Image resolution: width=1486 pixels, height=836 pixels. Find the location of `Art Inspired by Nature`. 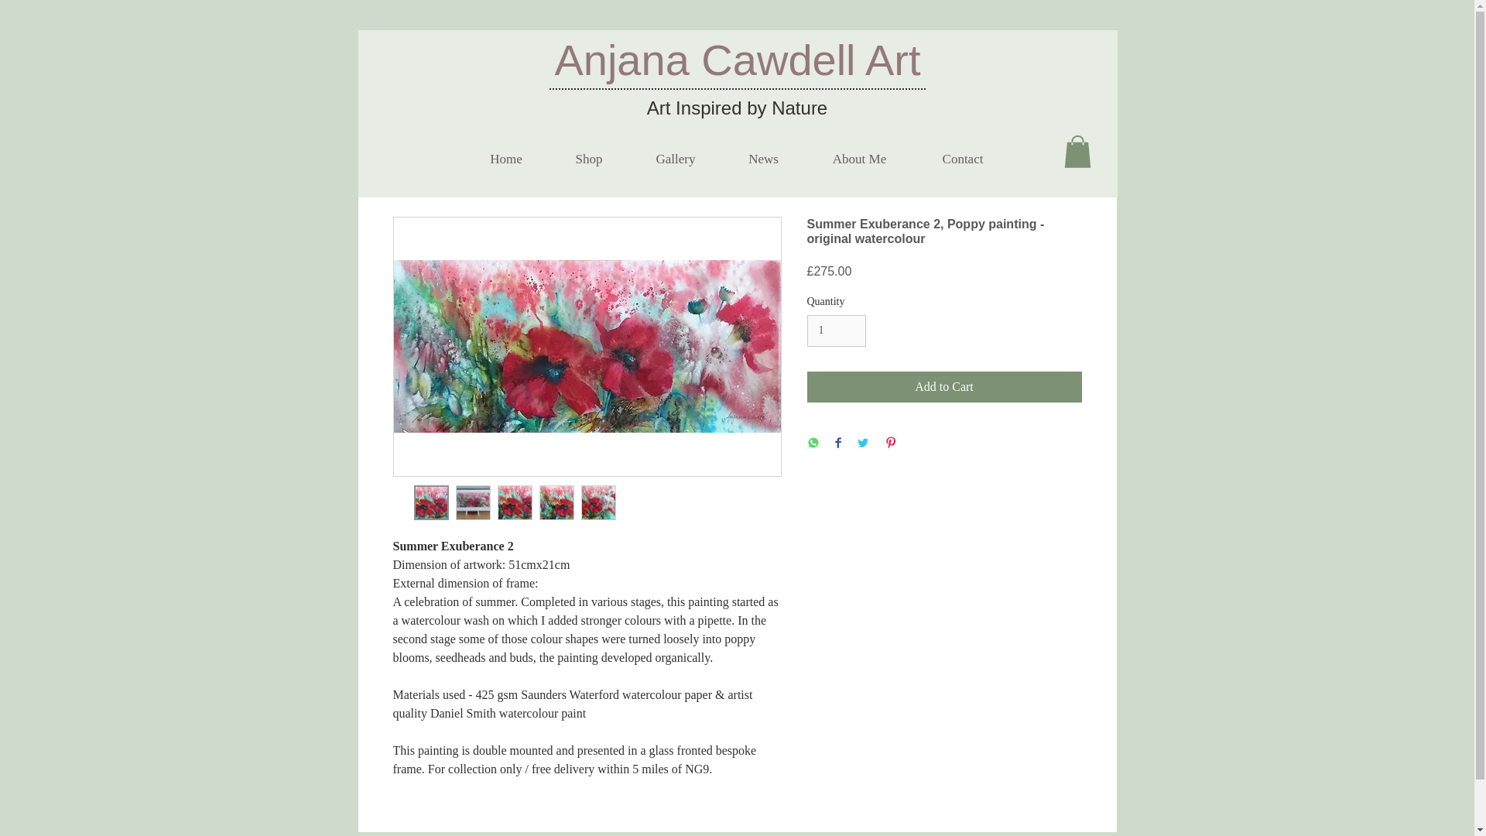

Art Inspired by Nature is located at coordinates (737, 108).